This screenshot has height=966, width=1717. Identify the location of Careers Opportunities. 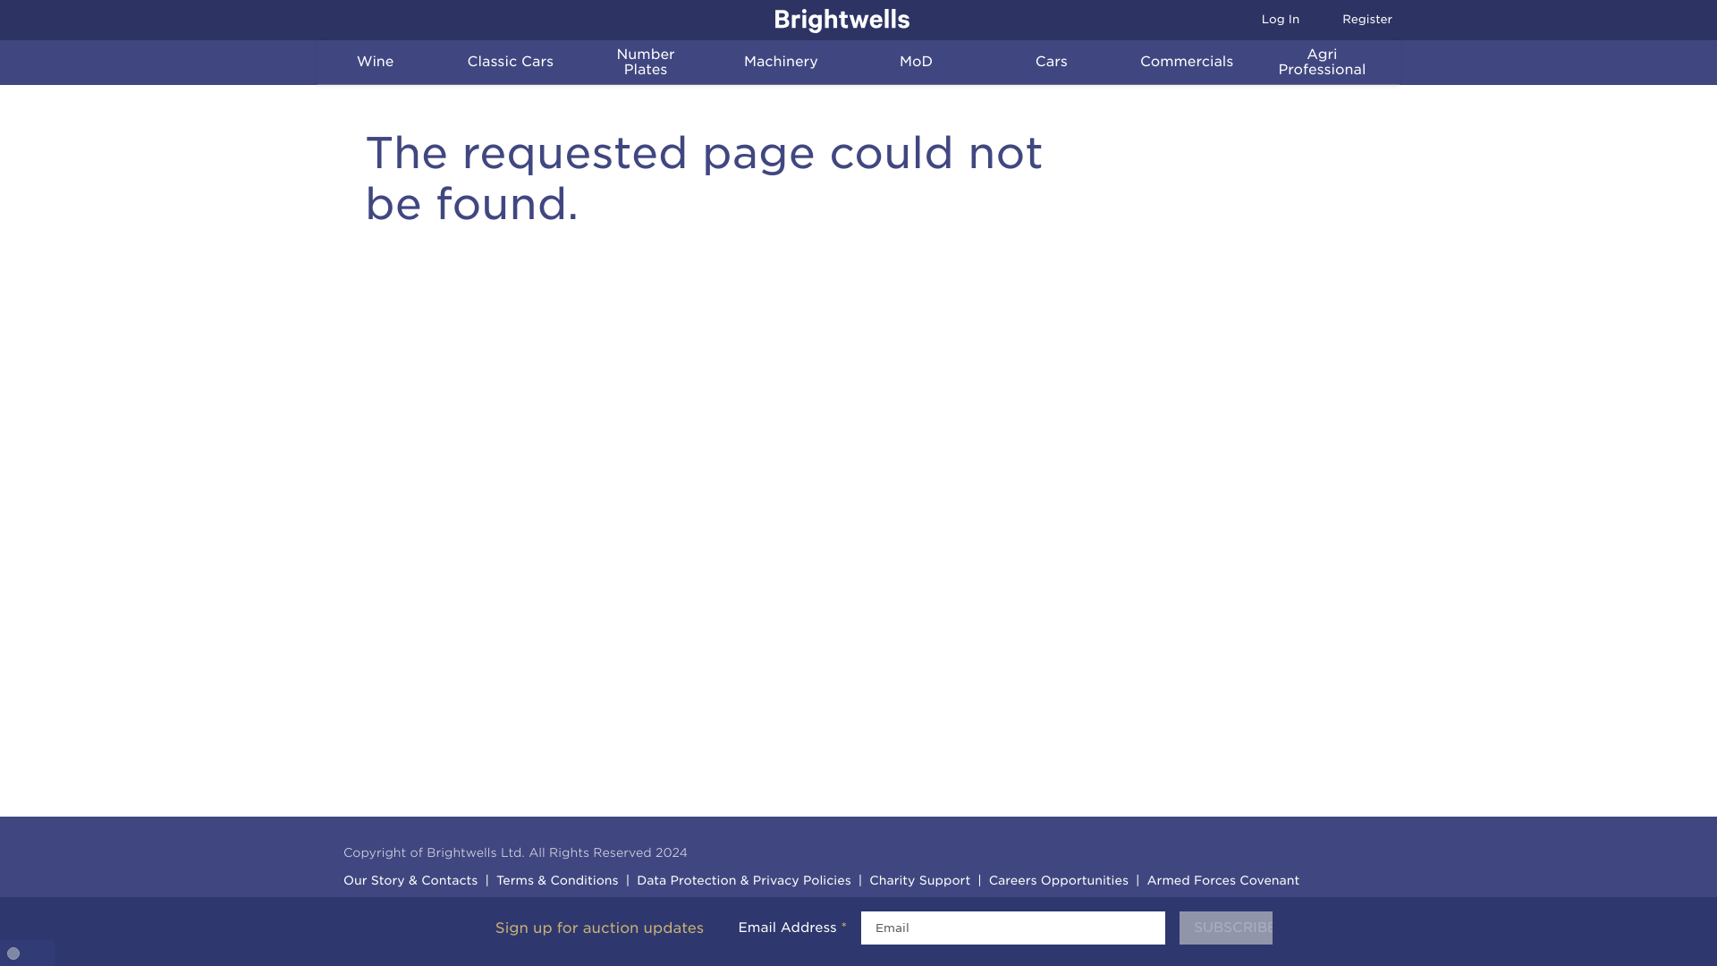
(1055, 883).